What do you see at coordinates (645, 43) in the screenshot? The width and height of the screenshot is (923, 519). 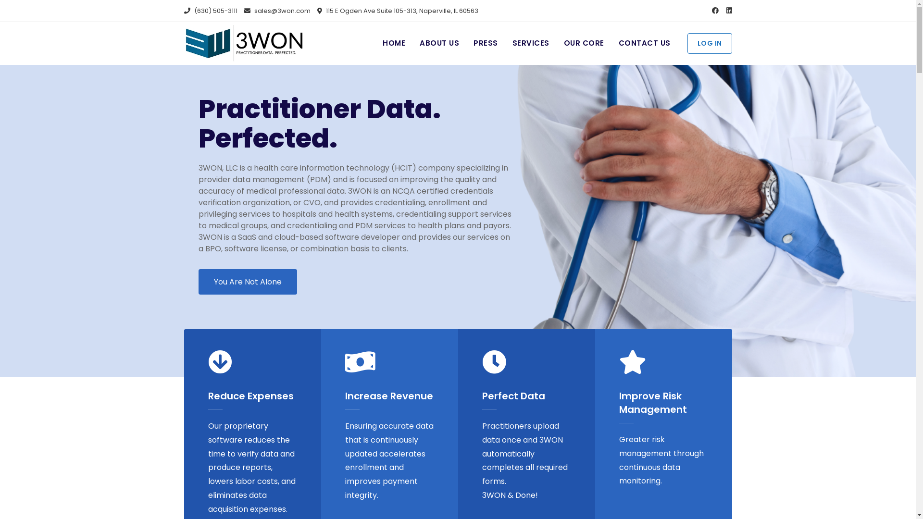 I see `CONTACT US` at bounding box center [645, 43].